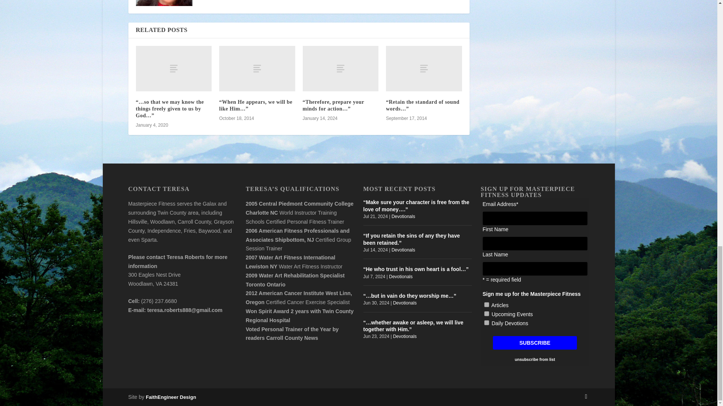 The width and height of the screenshot is (723, 406). I want to click on Daily Devotions, so click(487, 323).